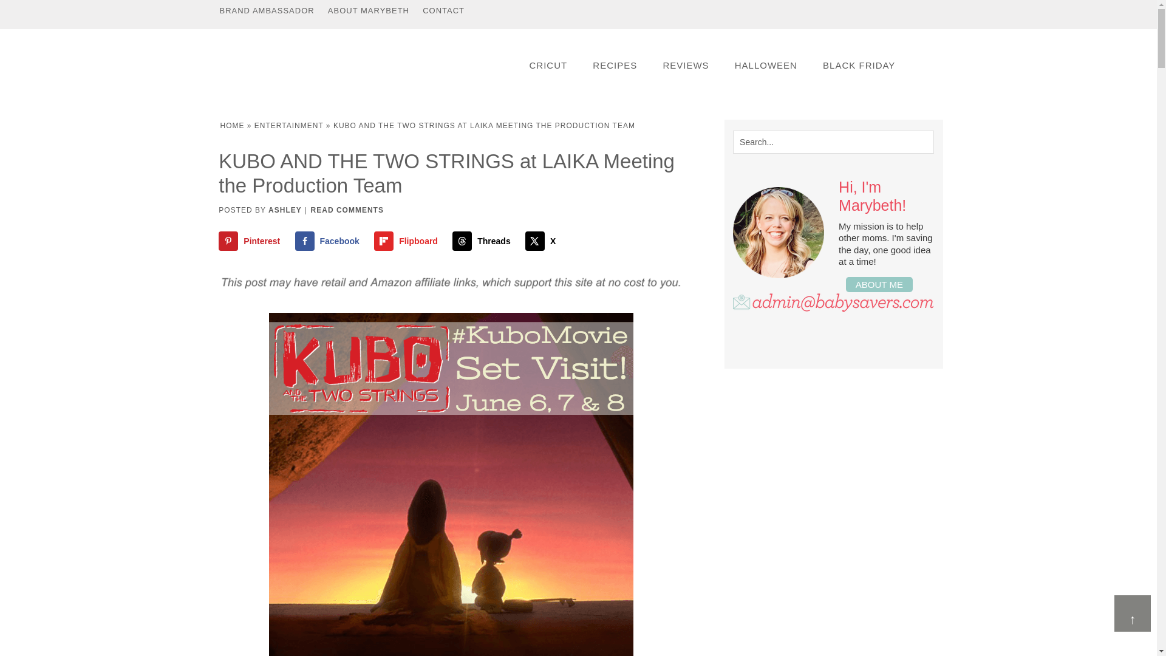 The height and width of the screenshot is (656, 1166). What do you see at coordinates (548, 65) in the screenshot?
I see `CRICUT` at bounding box center [548, 65].